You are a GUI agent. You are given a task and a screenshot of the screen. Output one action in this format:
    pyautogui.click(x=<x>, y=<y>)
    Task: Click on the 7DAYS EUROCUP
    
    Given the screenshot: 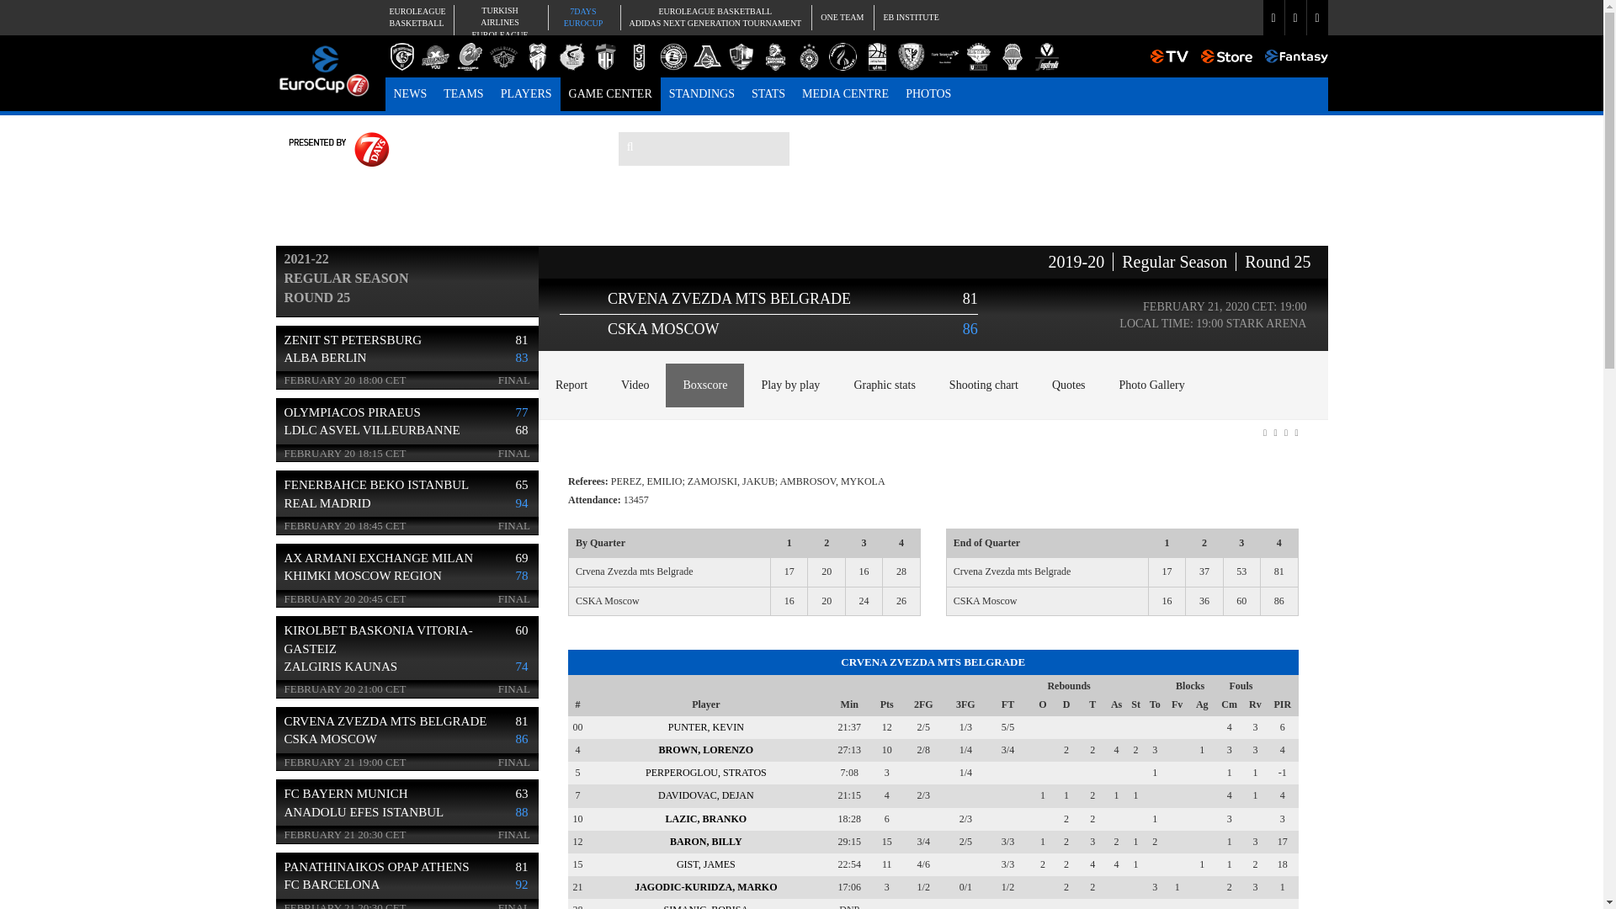 What is the action you would take?
    pyautogui.click(x=582, y=17)
    